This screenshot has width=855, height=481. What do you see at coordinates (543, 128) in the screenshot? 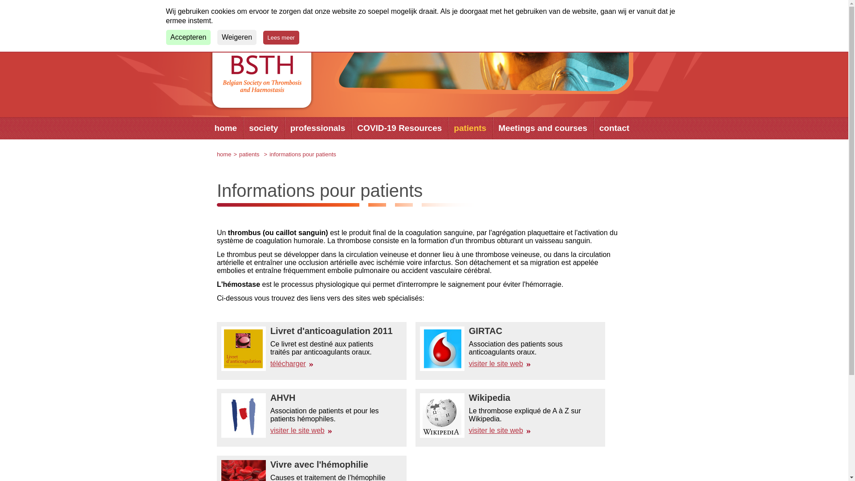
I see `Meetings and courses` at bounding box center [543, 128].